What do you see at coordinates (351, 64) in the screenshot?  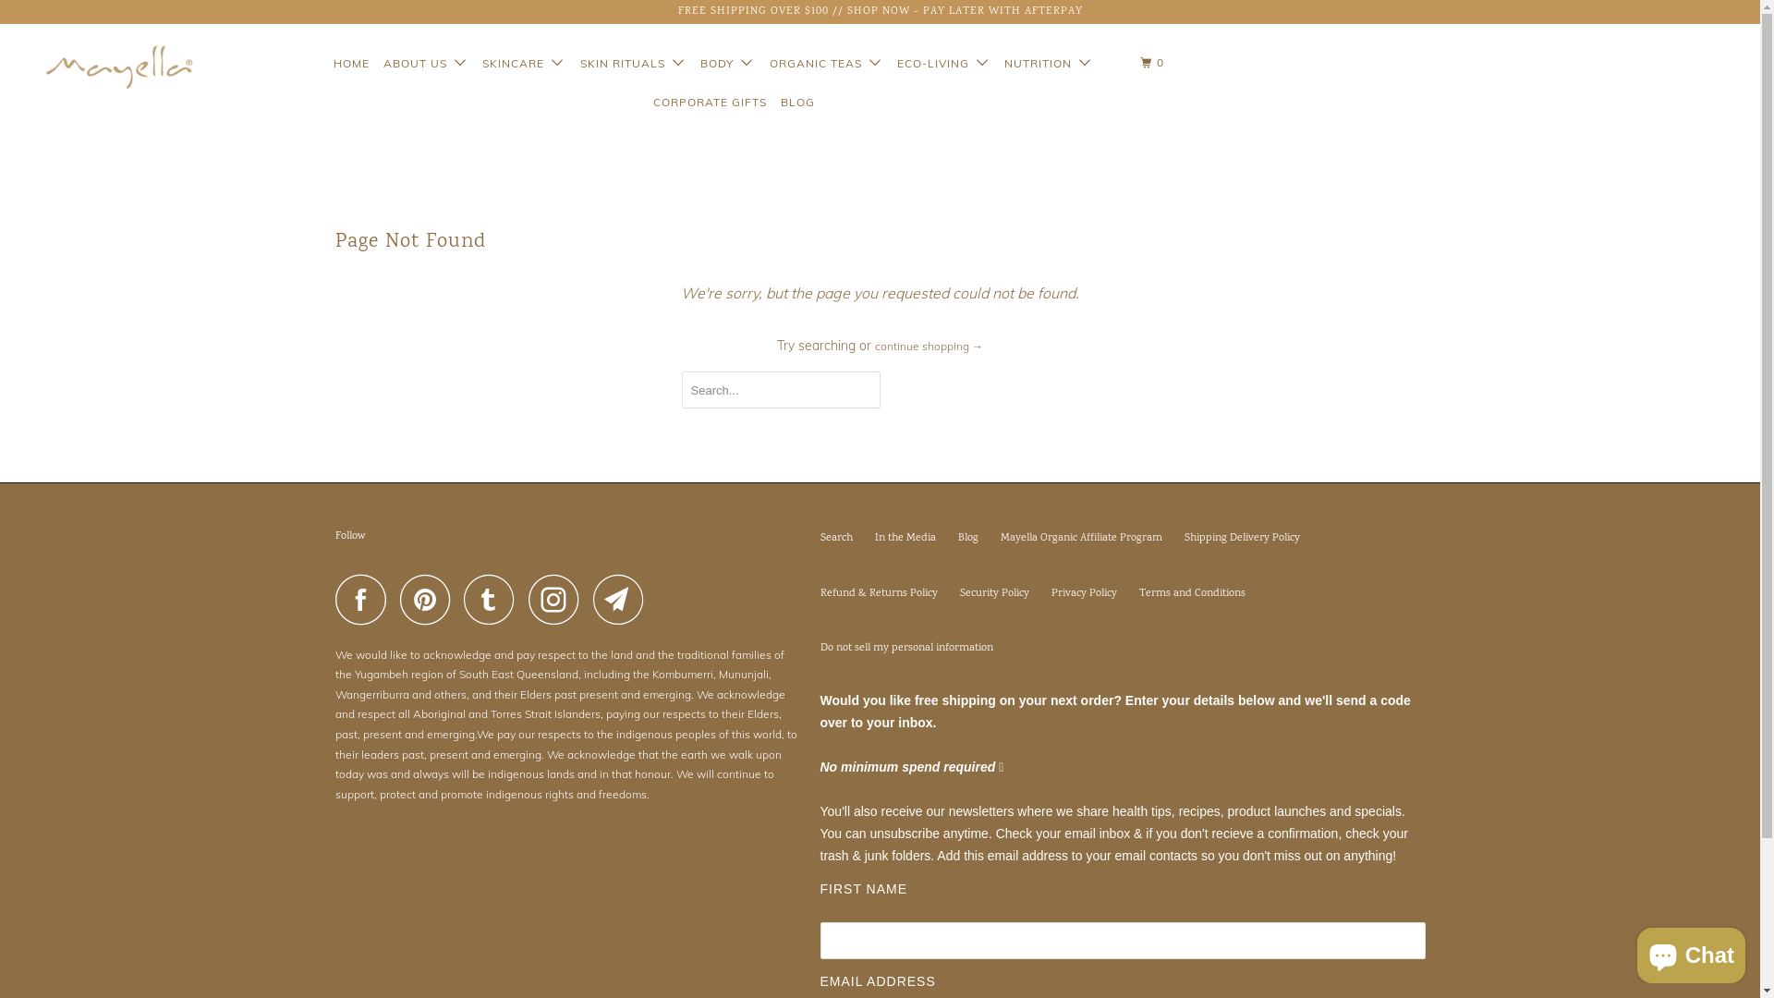 I see `HOME` at bounding box center [351, 64].